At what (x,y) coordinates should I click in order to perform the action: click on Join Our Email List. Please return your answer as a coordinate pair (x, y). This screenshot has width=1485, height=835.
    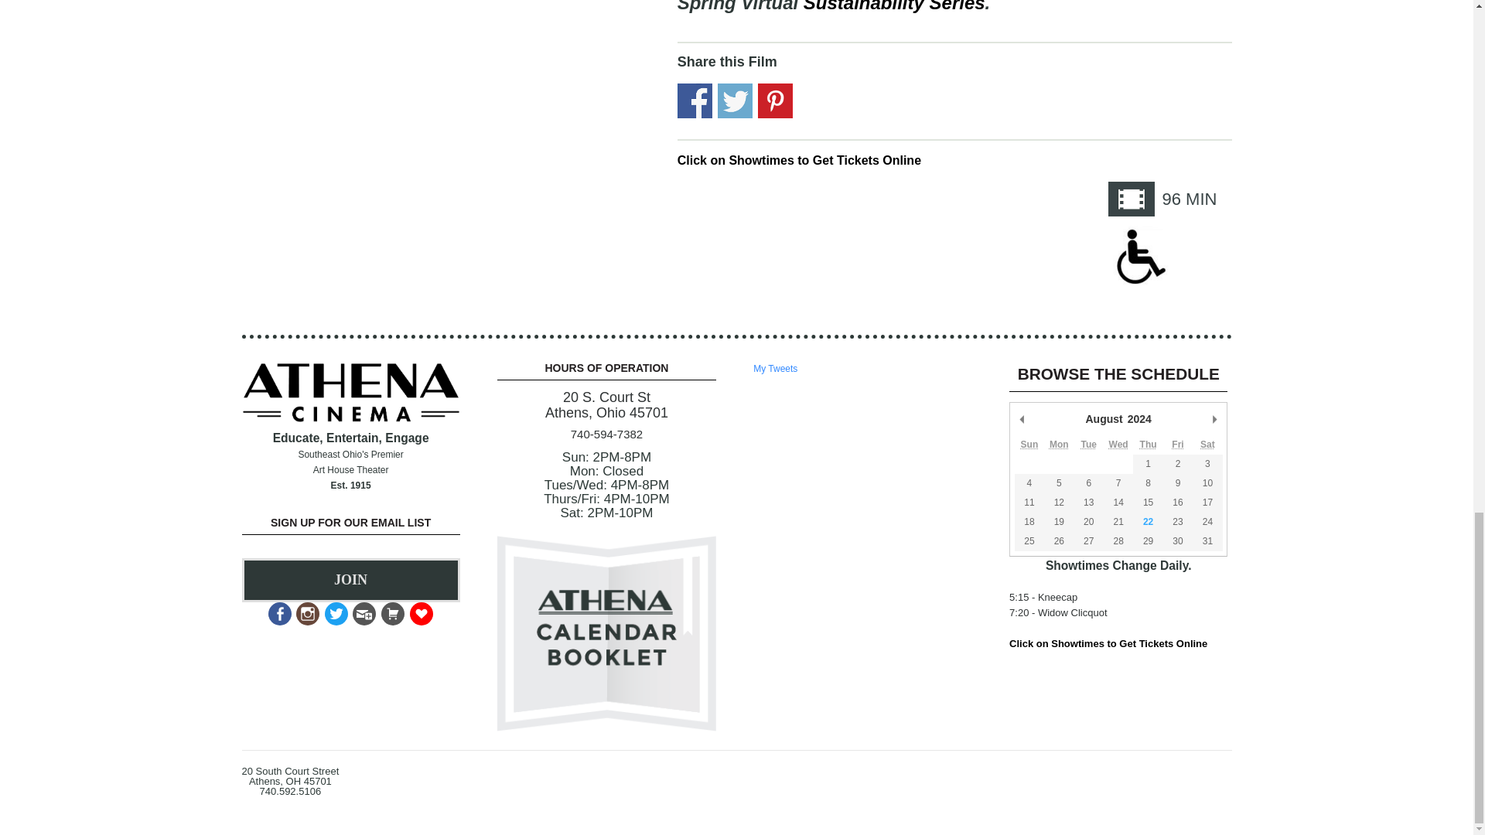
    Looking at the image, I should click on (363, 609).